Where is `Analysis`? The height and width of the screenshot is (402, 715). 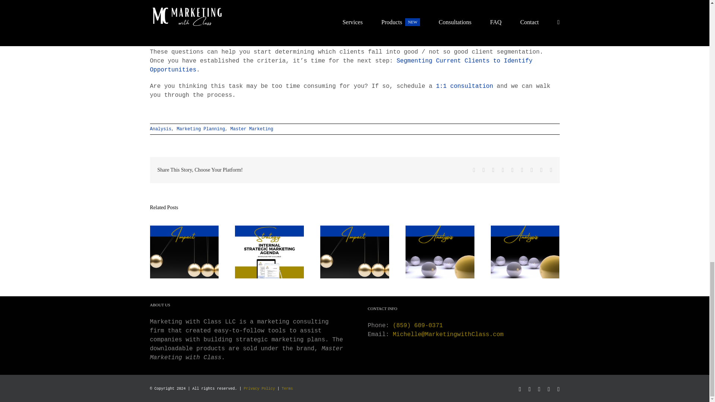
Analysis is located at coordinates (160, 129).